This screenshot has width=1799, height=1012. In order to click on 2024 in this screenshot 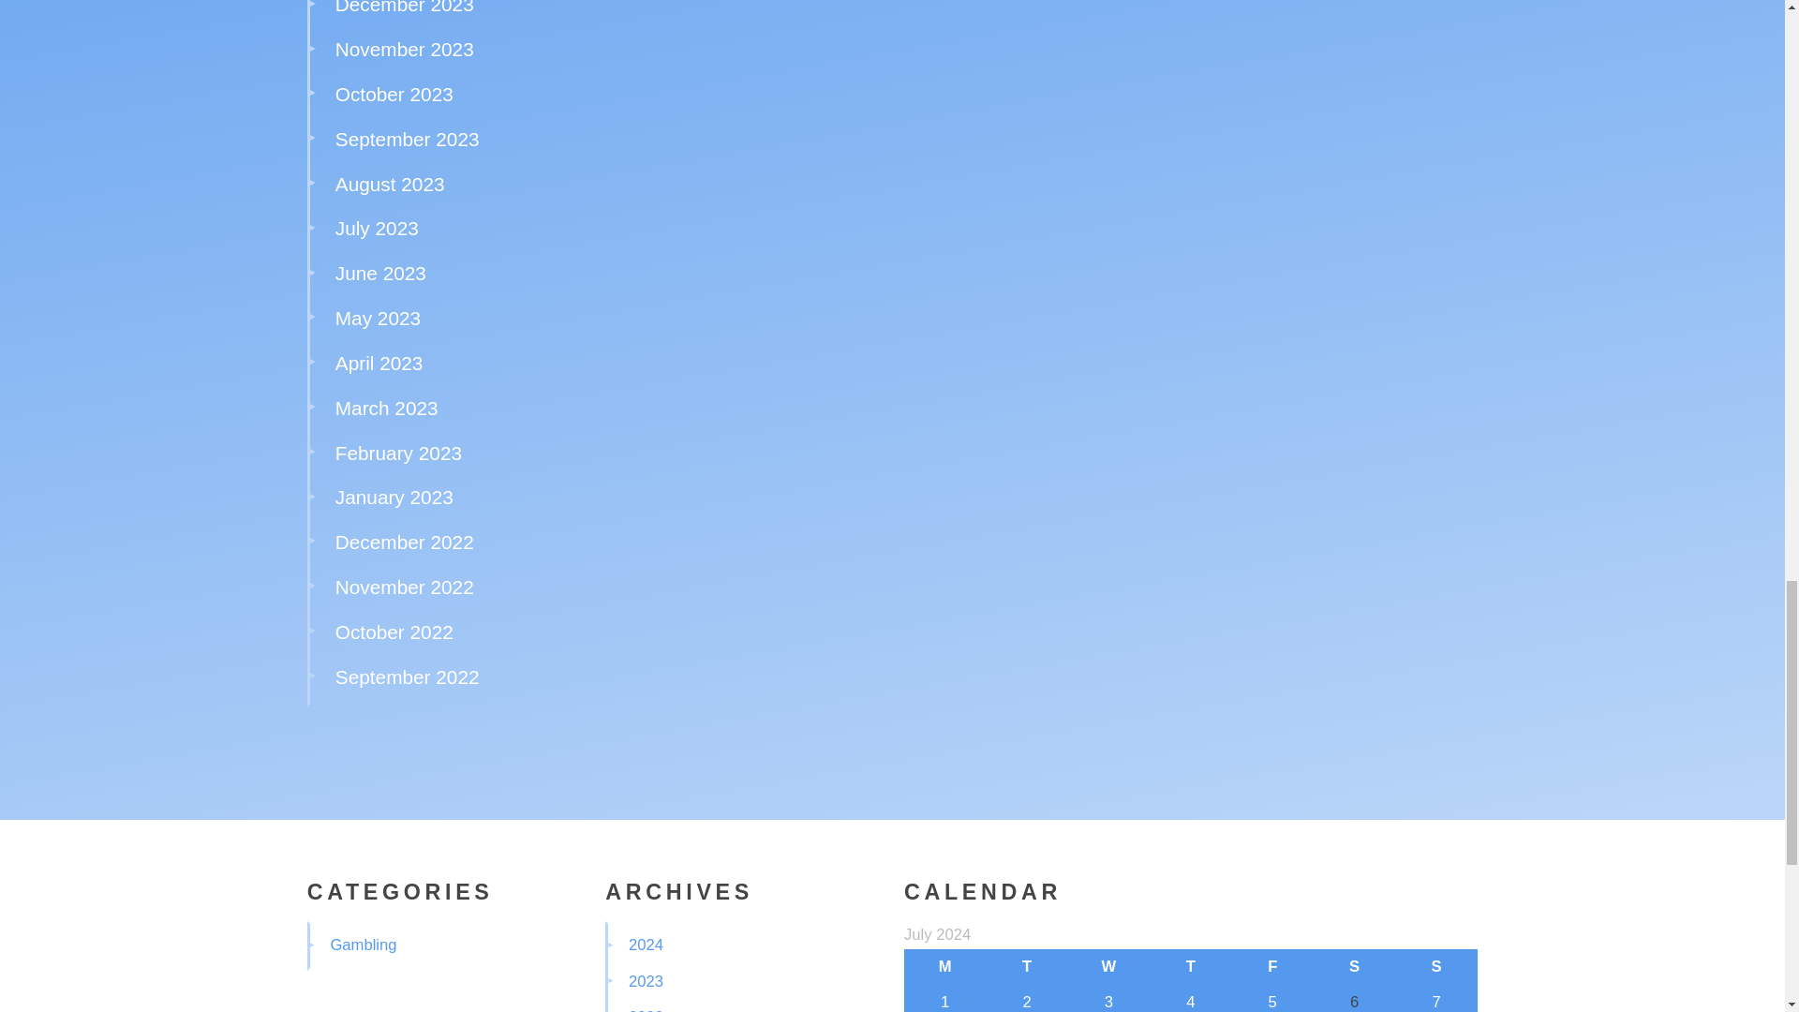, I will do `click(646, 945)`.